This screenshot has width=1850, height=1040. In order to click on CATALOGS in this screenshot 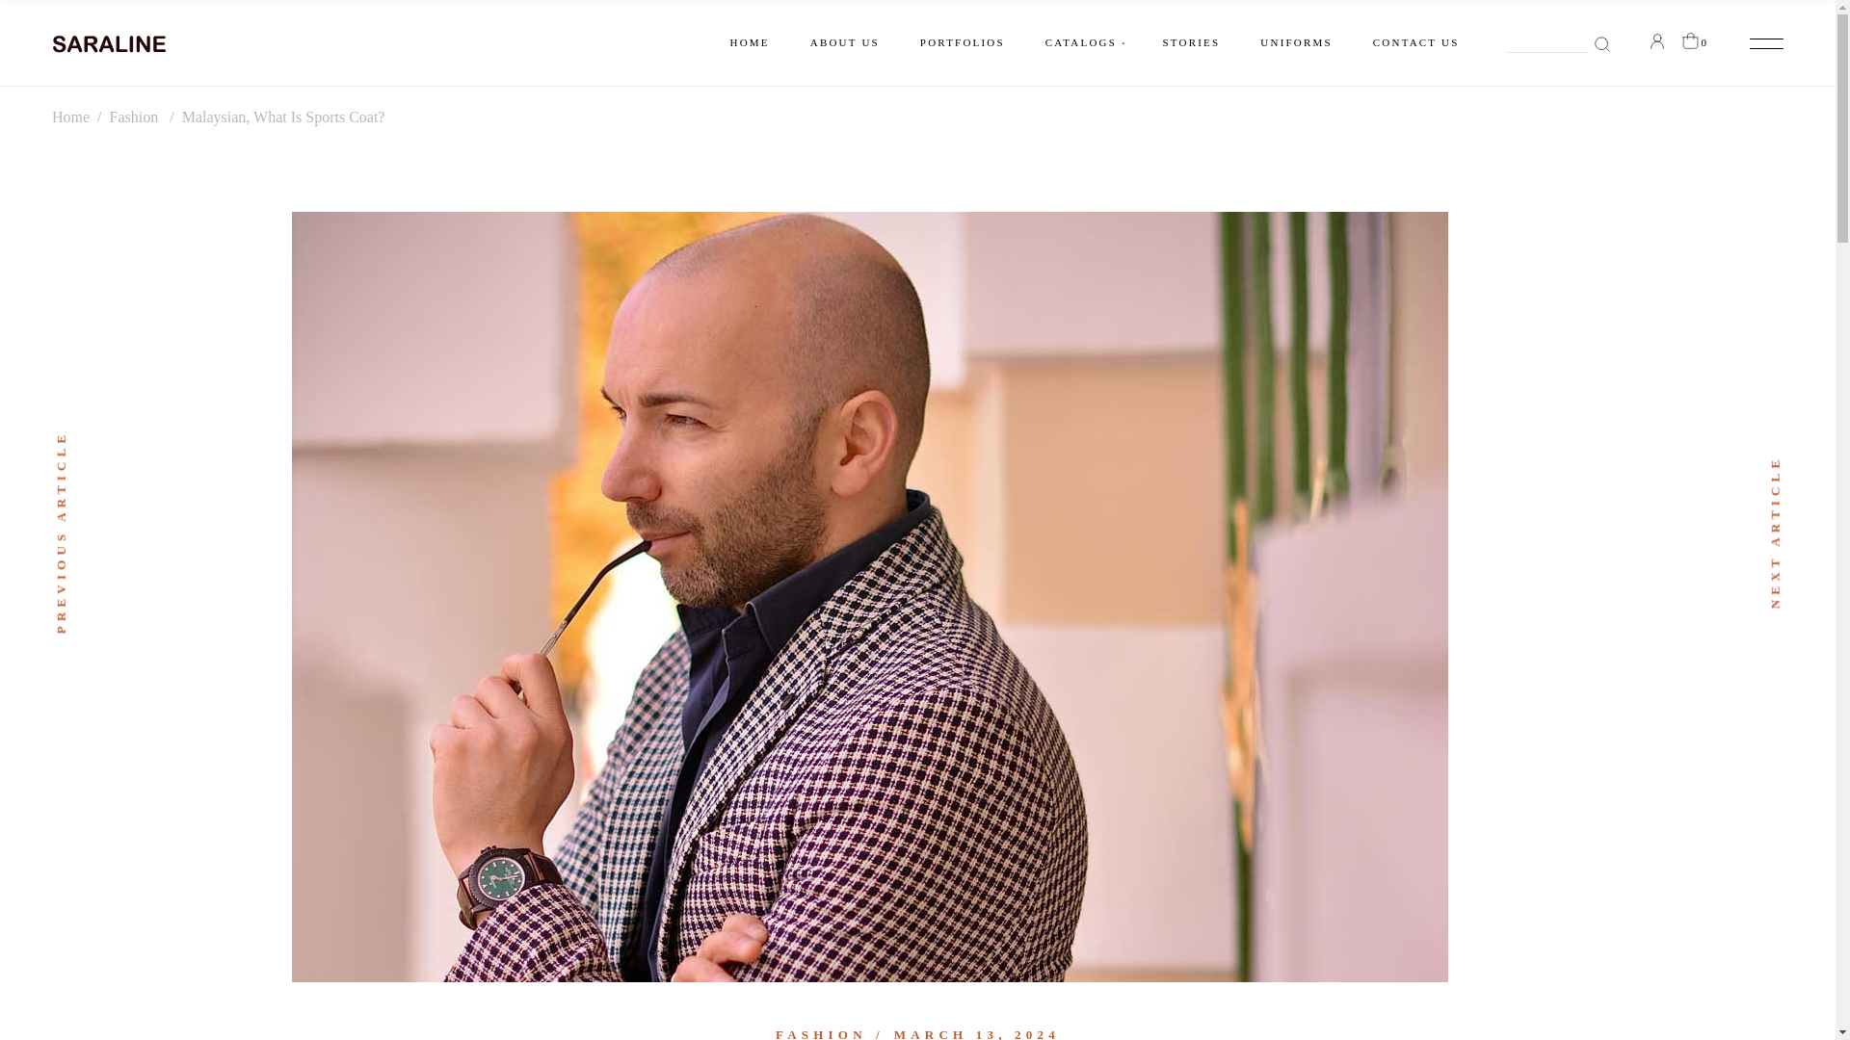, I will do `click(1083, 42)`.